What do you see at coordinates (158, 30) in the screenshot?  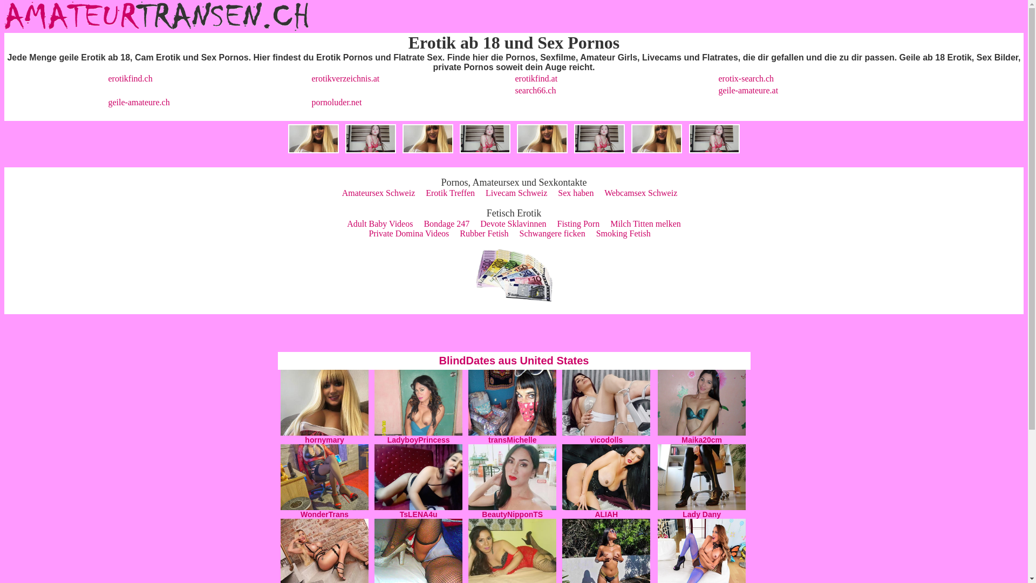 I see `HOME` at bounding box center [158, 30].